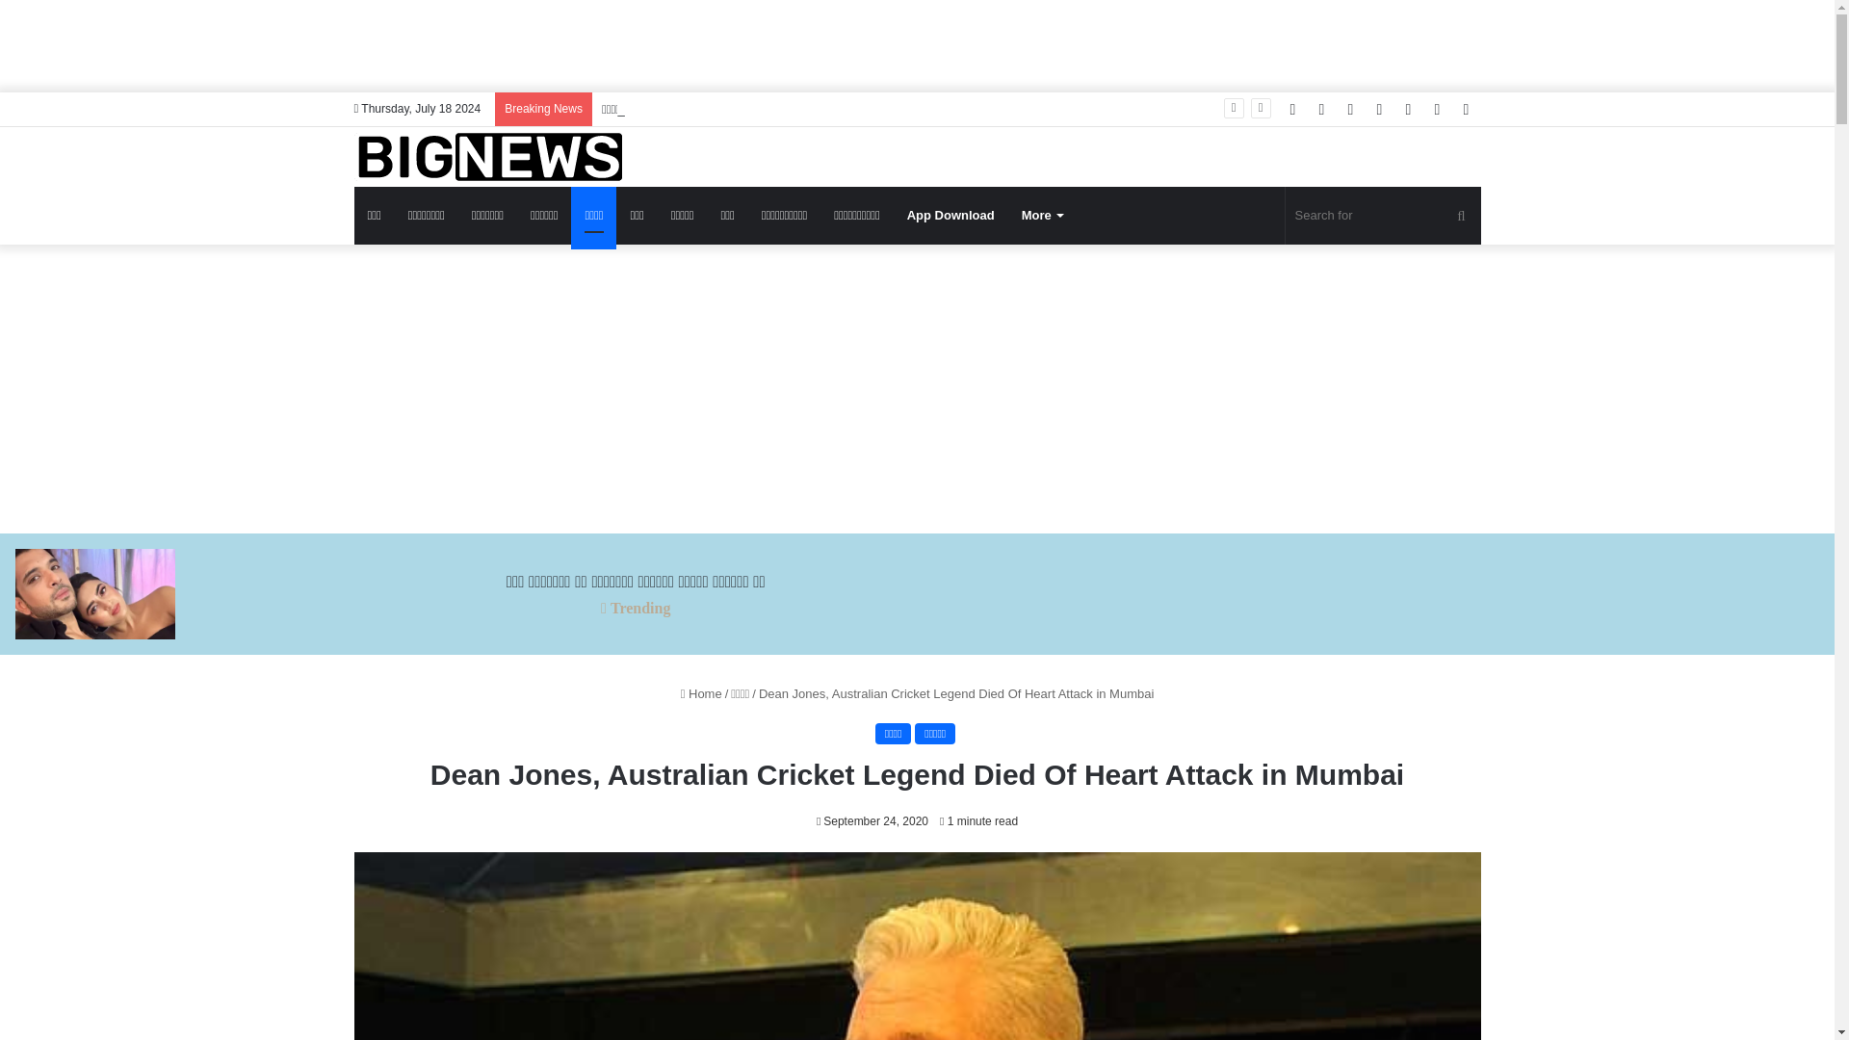  I want to click on More, so click(1042, 216).